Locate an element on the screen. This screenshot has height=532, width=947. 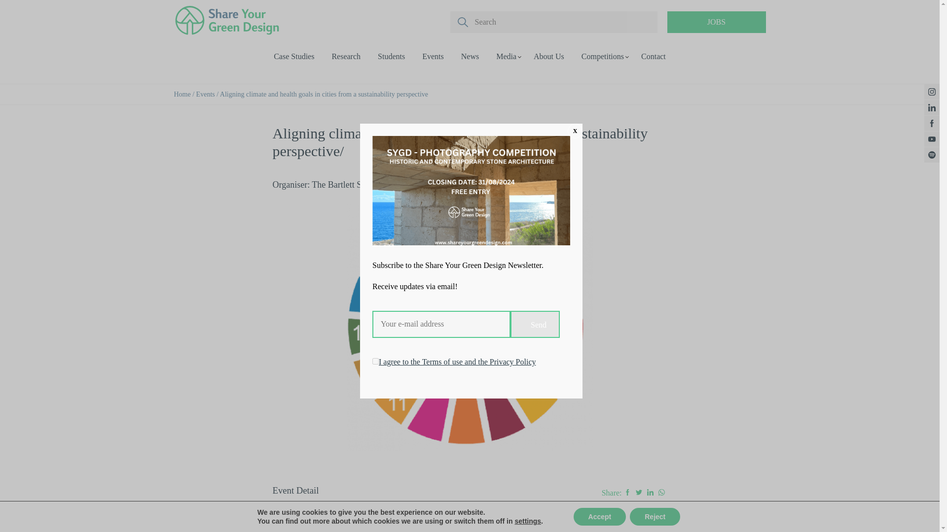
Research is located at coordinates (346, 56).